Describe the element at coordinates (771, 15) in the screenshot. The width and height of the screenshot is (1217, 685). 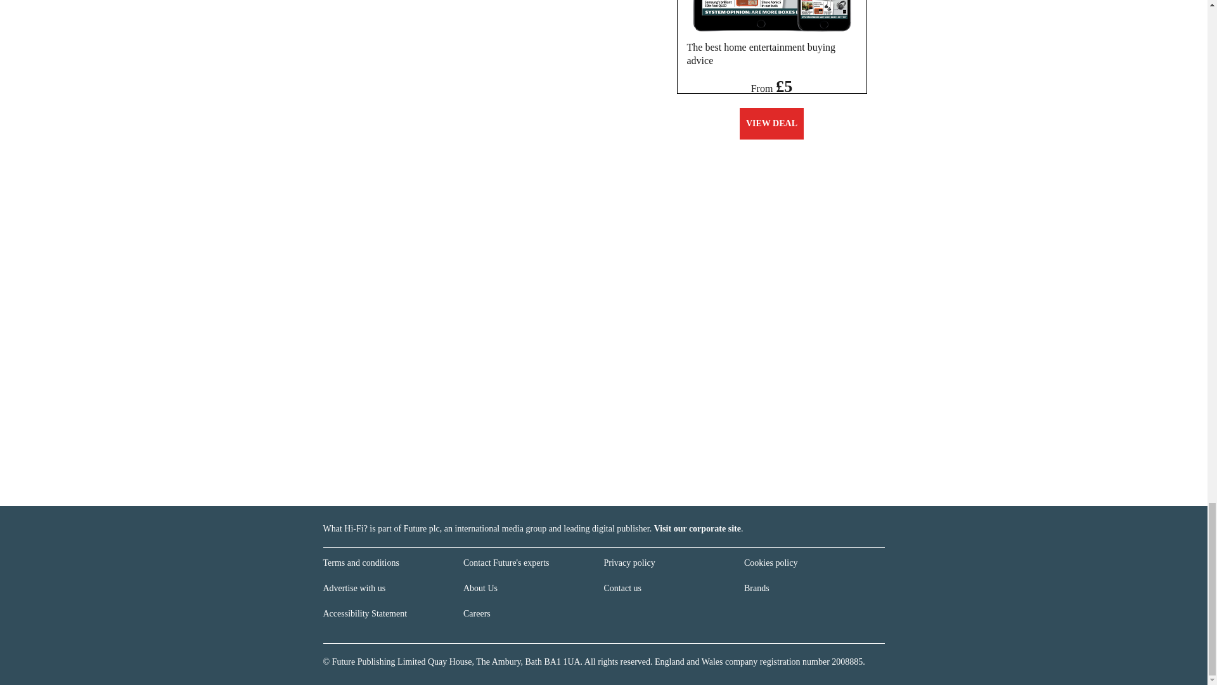
I see `What Hi-Fi Magazine...` at that location.